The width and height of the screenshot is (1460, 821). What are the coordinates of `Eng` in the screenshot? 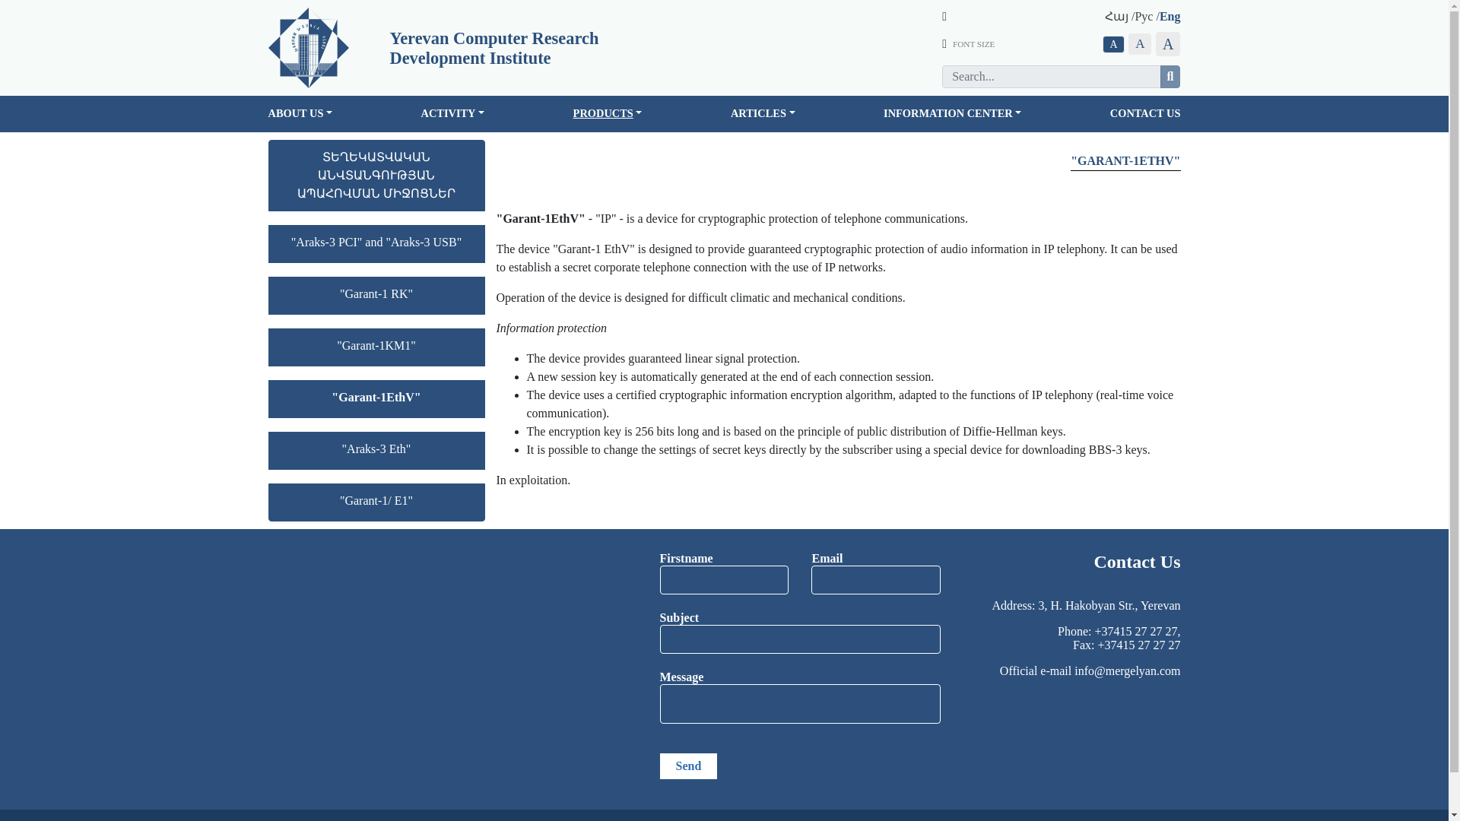 It's located at (1170, 16).